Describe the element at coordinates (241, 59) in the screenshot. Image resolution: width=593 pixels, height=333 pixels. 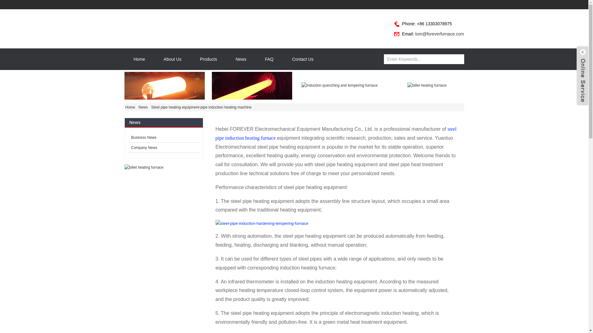
I see `News` at that location.